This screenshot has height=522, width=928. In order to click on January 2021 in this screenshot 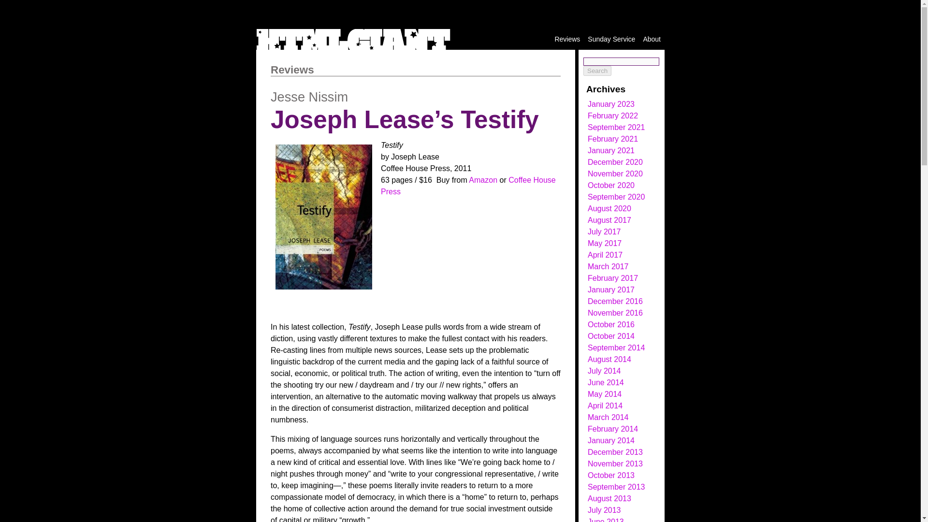, I will do `click(611, 150)`.